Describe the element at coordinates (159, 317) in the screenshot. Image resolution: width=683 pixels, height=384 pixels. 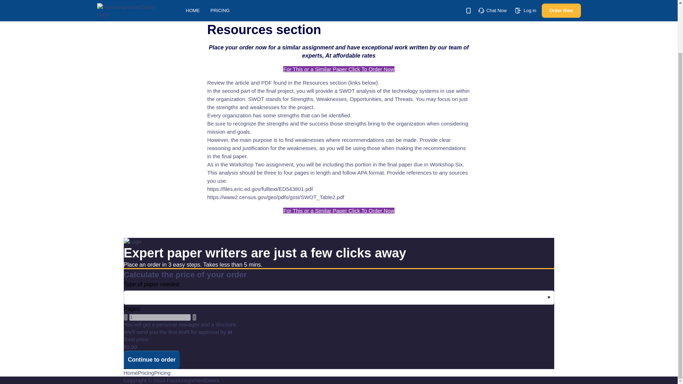
I see `1` at that location.